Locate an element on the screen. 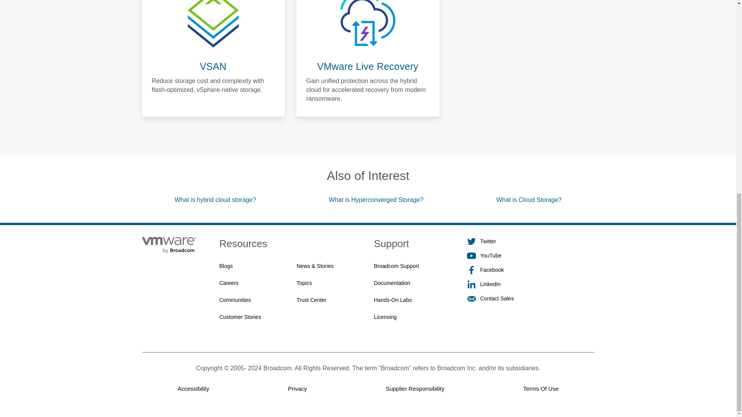 This screenshot has height=417, width=742. Topics is located at coordinates (304, 283).